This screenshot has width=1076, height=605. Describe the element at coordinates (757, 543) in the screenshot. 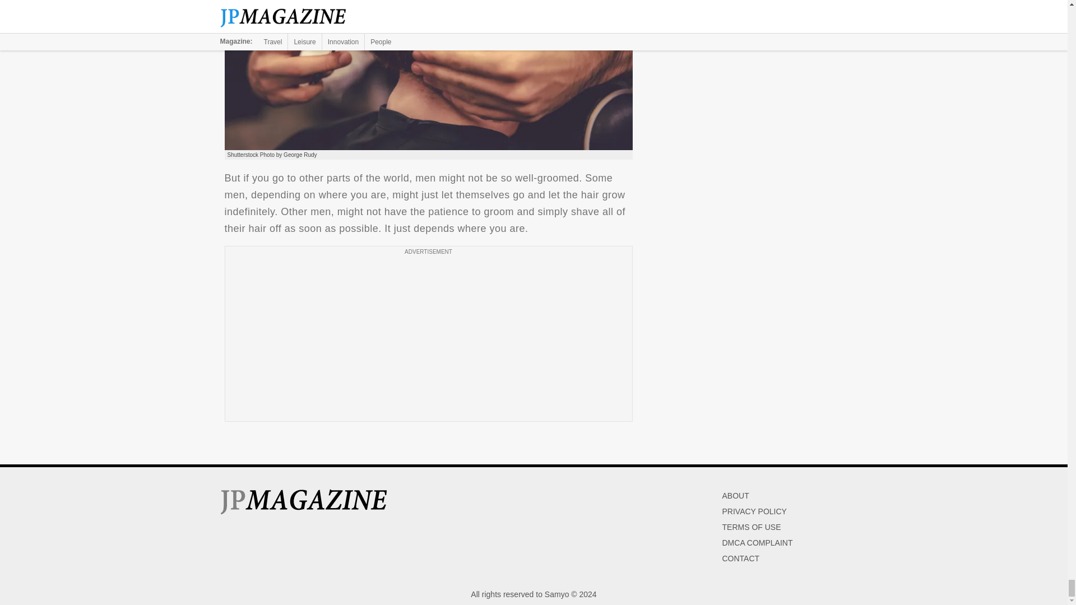

I see `DMCA COMPLAINT` at that location.